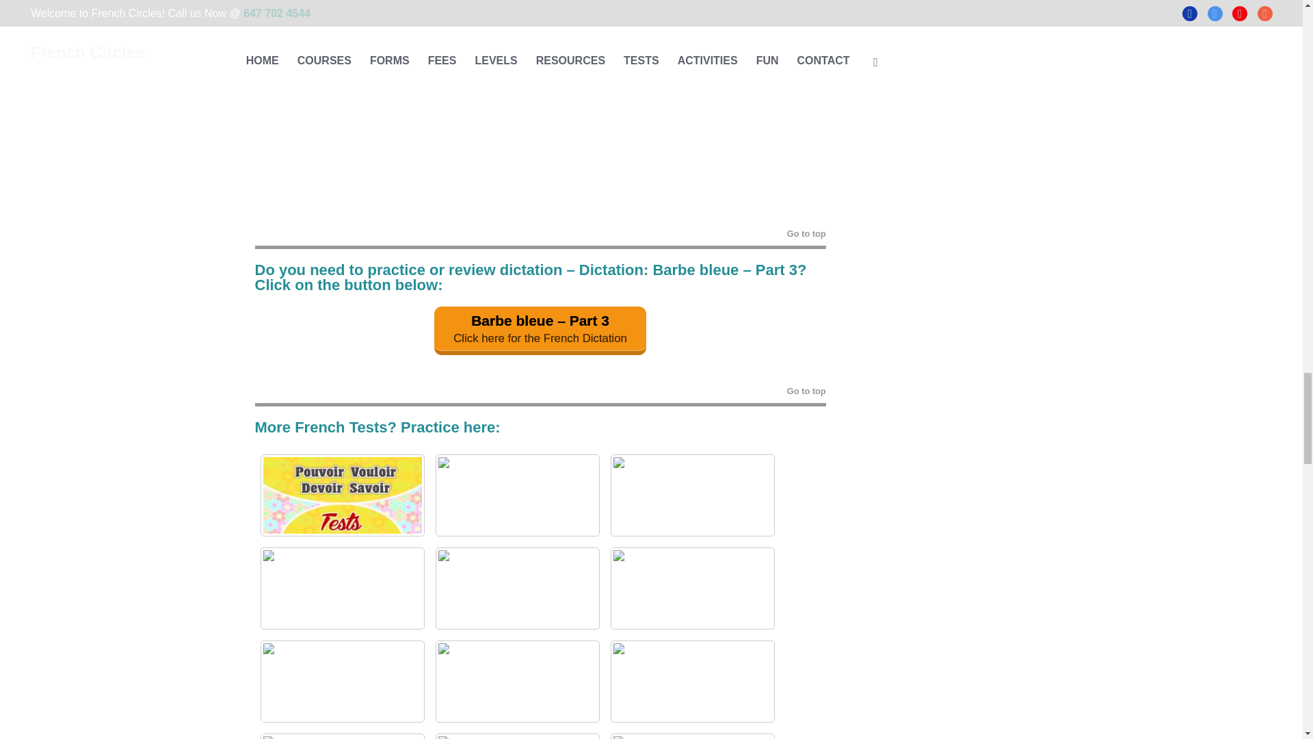 This screenshot has width=1313, height=739. I want to click on To can to want to be able to and to know French Test, so click(342, 495).